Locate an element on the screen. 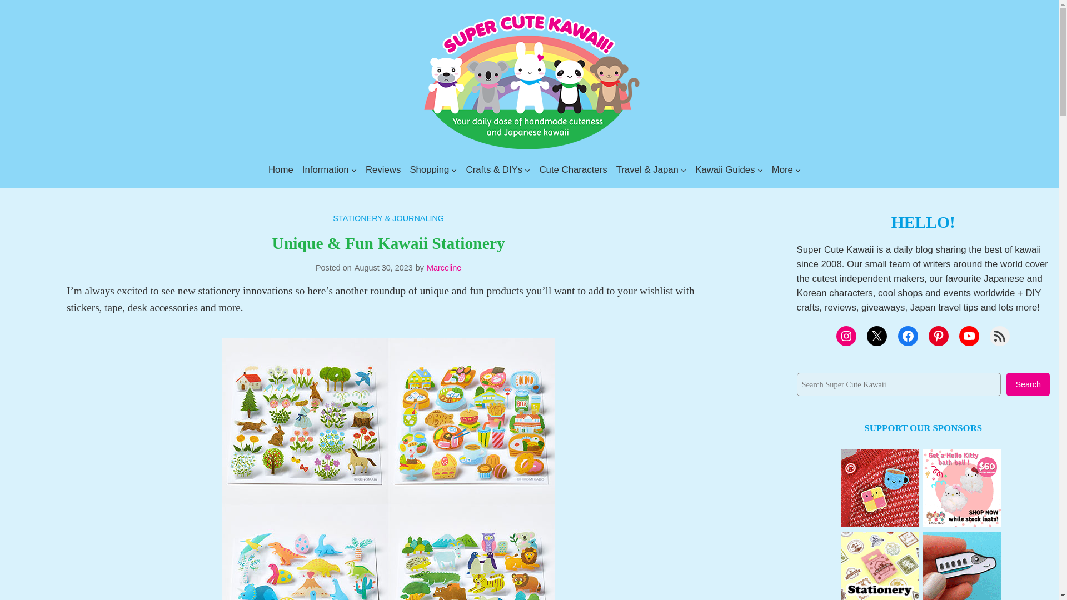 This screenshot has width=1067, height=600. Information is located at coordinates (325, 169).